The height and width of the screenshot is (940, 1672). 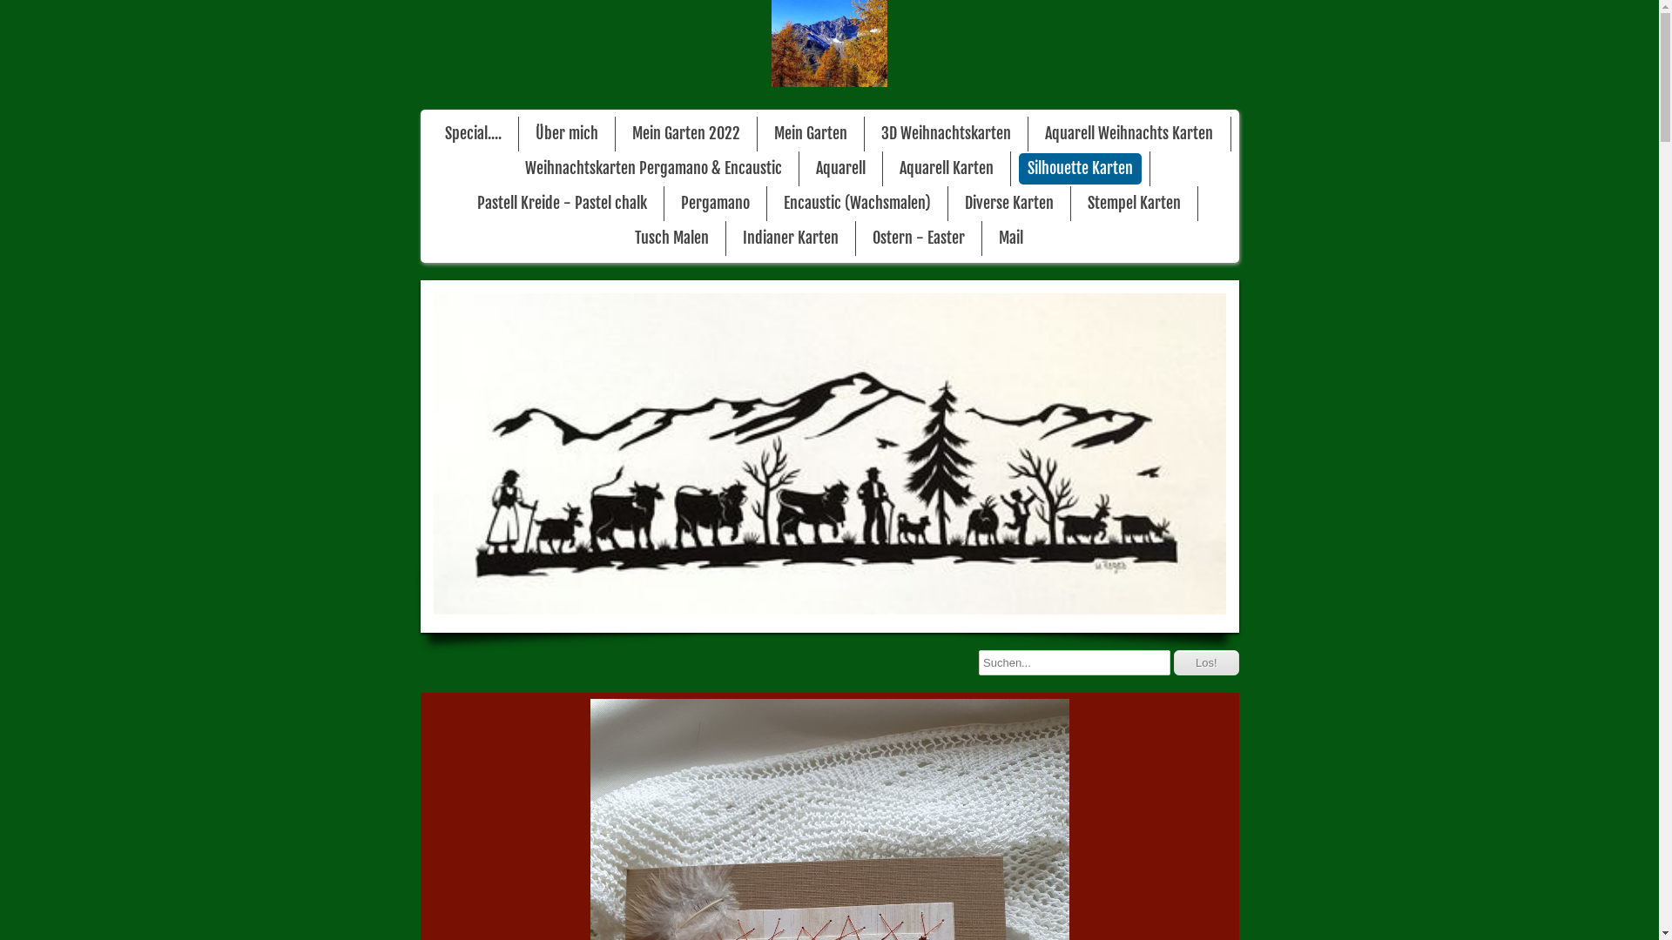 What do you see at coordinates (1134, 204) in the screenshot?
I see `Stempel Karten` at bounding box center [1134, 204].